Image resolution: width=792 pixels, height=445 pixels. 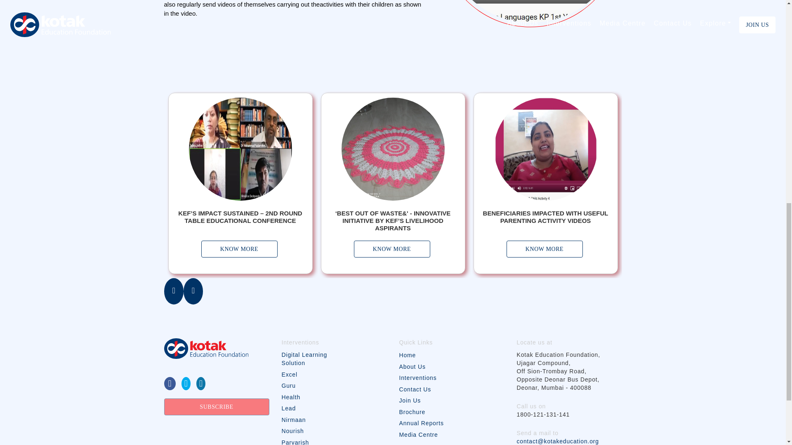 I want to click on KNOW MORE, so click(x=239, y=249).